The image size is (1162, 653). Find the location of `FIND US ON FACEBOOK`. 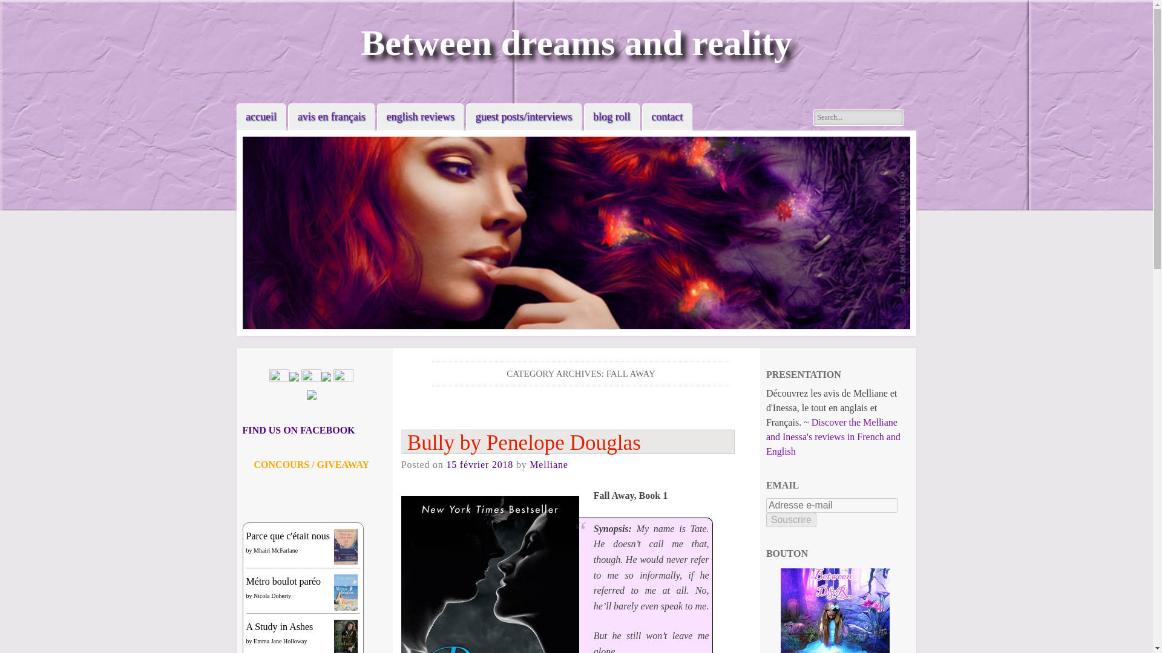

FIND US ON FACEBOOK is located at coordinates (299, 430).